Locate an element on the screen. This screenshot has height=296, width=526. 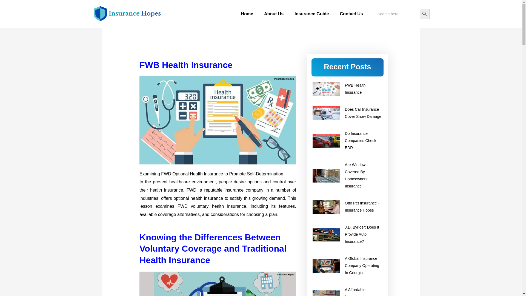
Are Windows Covered By Homeowners Insurance is located at coordinates (347, 175).